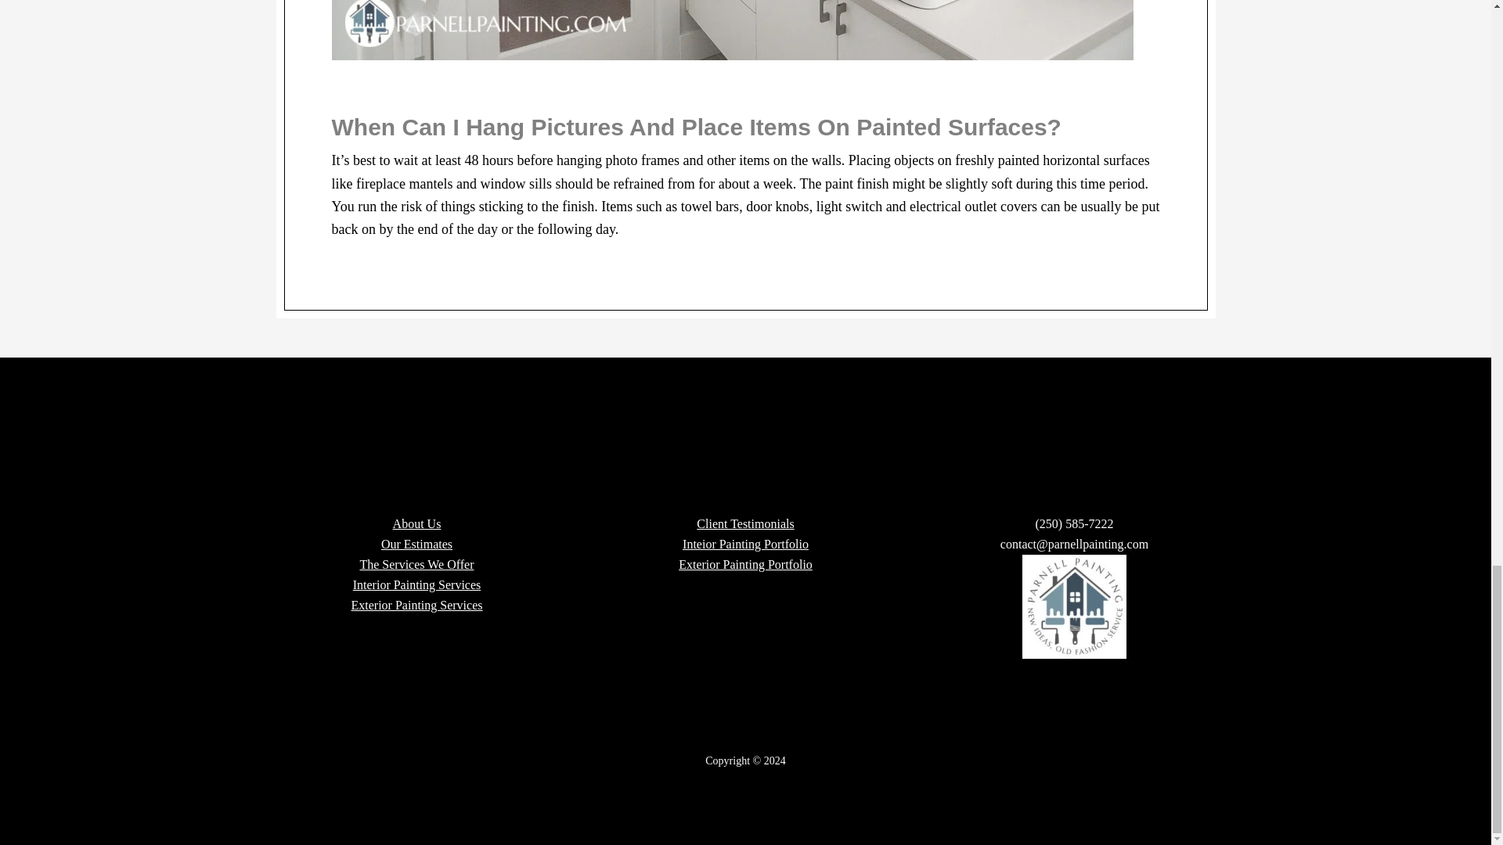 The width and height of the screenshot is (1503, 845). I want to click on Exterior Painting Portfolio, so click(745, 564).